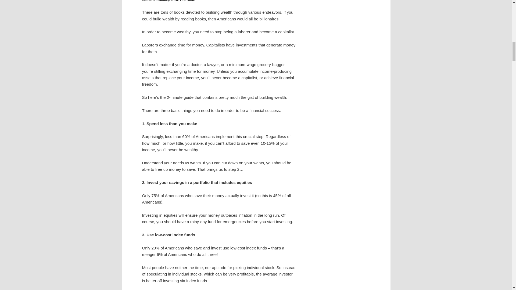 The height and width of the screenshot is (290, 516). I want to click on January 4, 2017, so click(169, 1).